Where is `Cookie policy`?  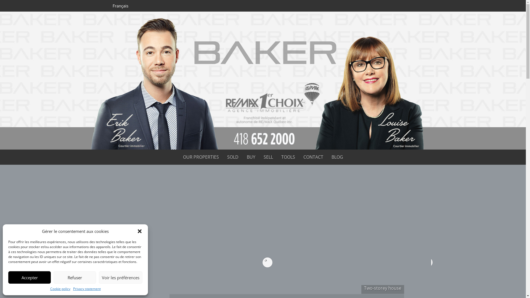 Cookie policy is located at coordinates (60, 289).